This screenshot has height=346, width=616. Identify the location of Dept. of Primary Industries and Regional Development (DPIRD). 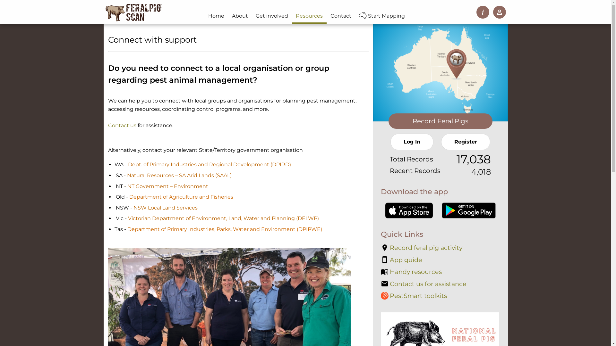
(209, 165).